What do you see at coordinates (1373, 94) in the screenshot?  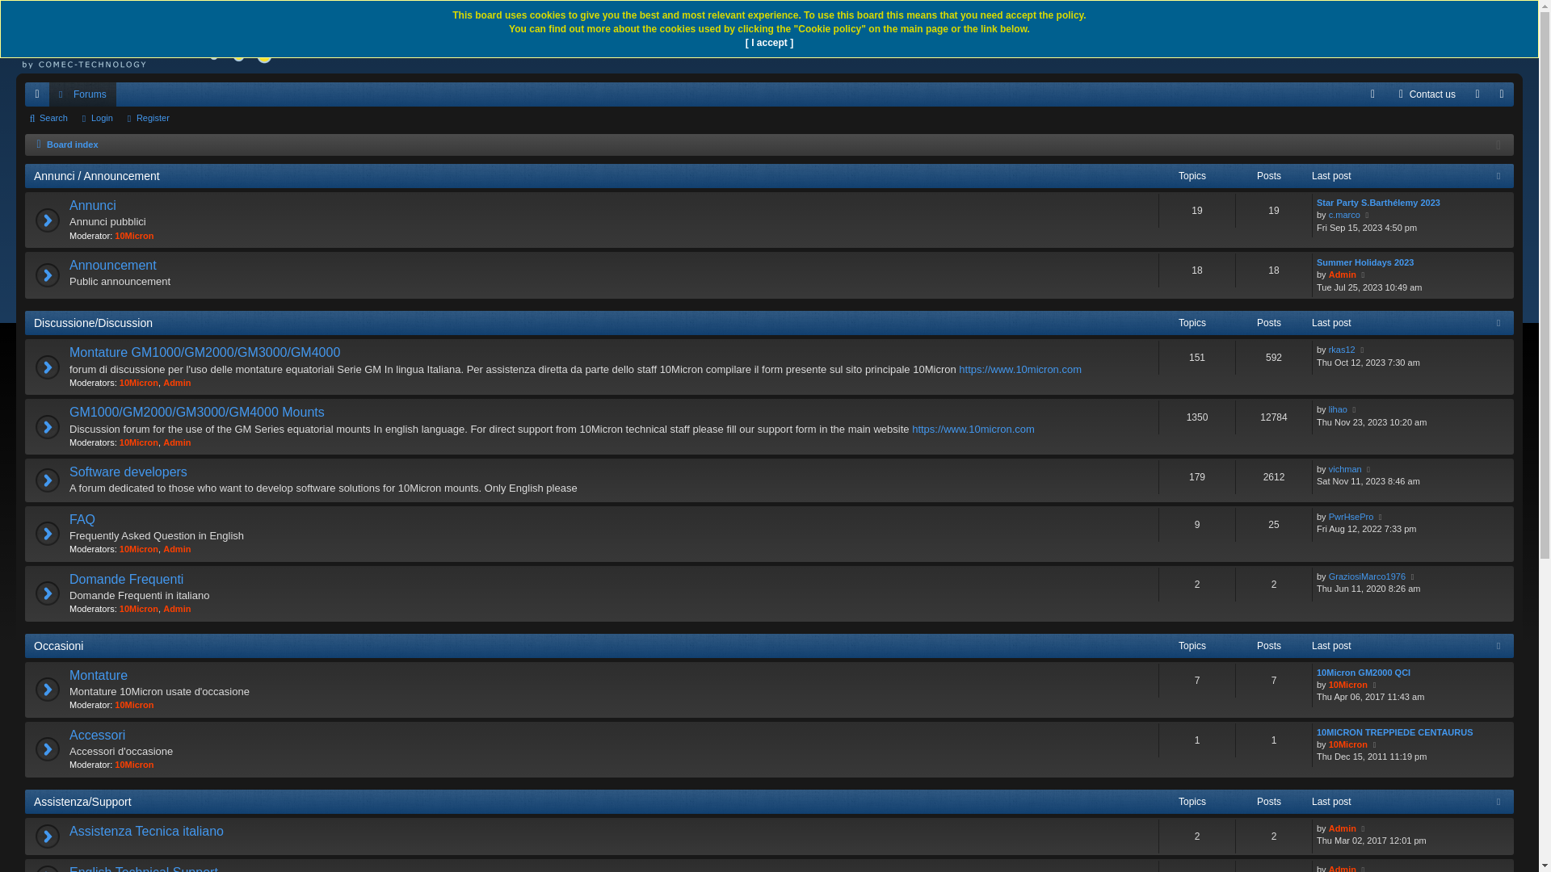 I see `FAQ` at bounding box center [1373, 94].